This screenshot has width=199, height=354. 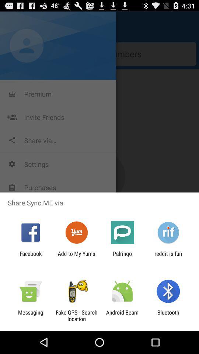 I want to click on open icon to the left of reddit is fun app, so click(x=122, y=257).